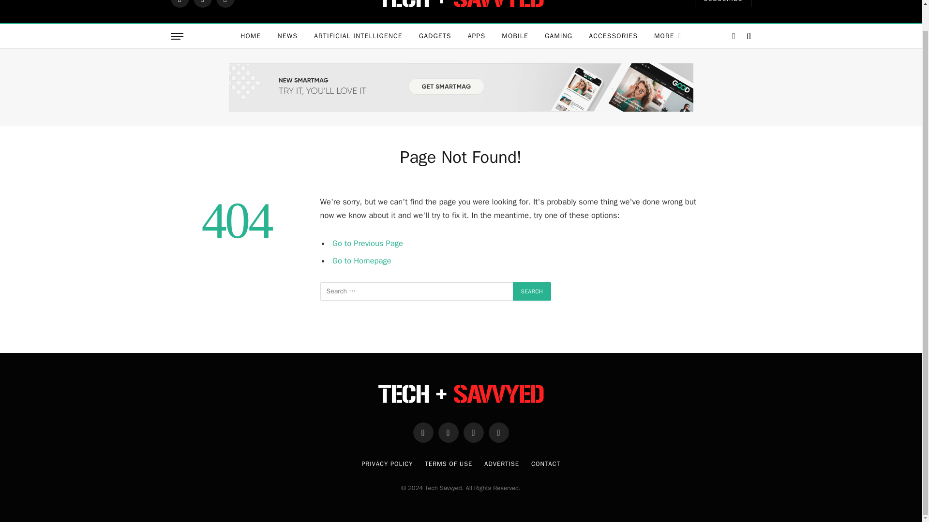  I want to click on Switch to Dark Design - easier on eyes., so click(734, 36).